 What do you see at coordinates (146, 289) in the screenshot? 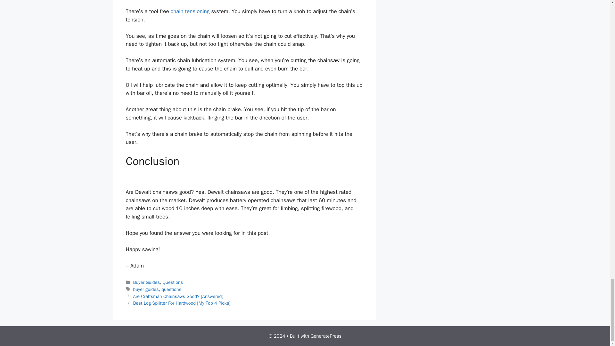
I see `buyer guides` at bounding box center [146, 289].